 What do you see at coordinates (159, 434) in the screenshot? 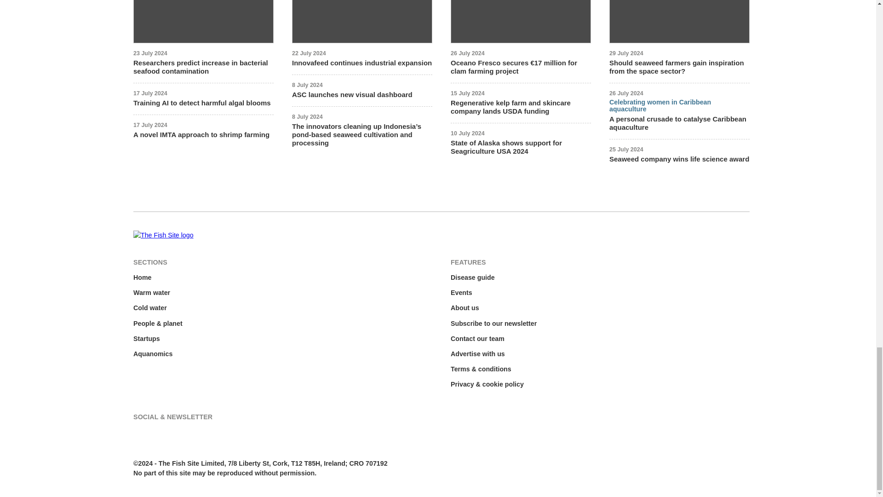
I see `Facebook` at bounding box center [159, 434].